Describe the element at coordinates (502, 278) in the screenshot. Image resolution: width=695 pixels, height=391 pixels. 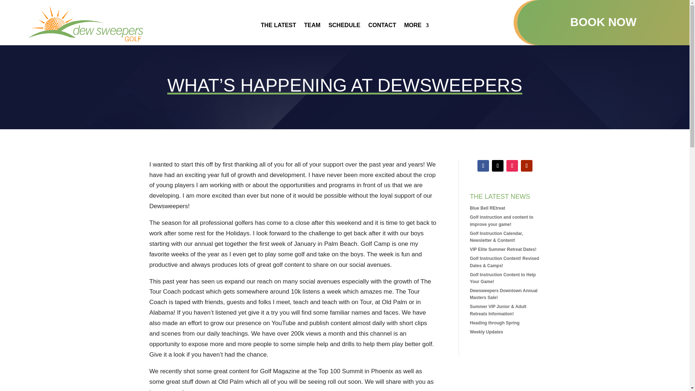
I see `Golf Instruction Content to Help Your Game!` at that location.